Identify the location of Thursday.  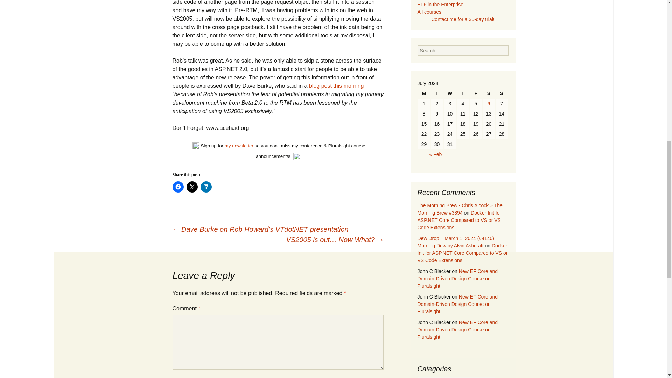
(463, 93).